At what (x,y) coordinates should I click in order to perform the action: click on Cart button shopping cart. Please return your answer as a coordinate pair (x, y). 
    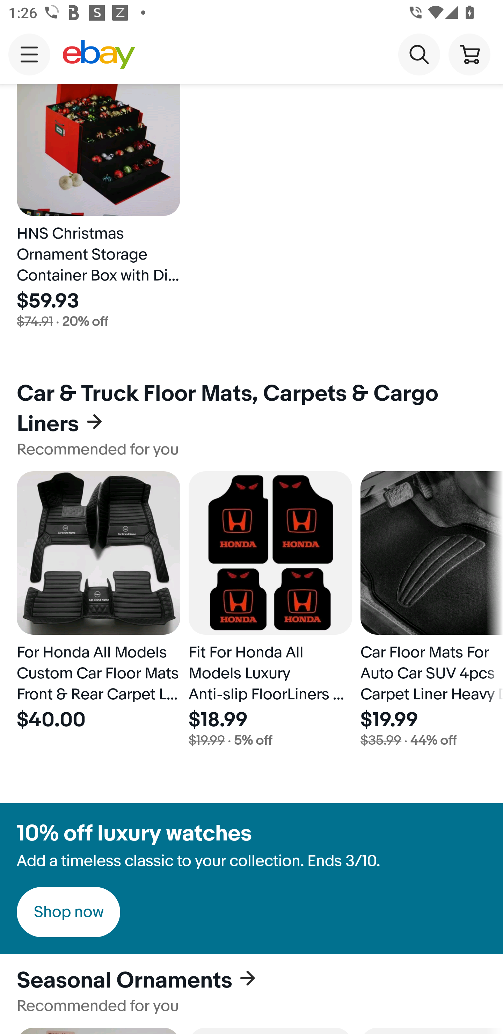
    Looking at the image, I should click on (469, 54).